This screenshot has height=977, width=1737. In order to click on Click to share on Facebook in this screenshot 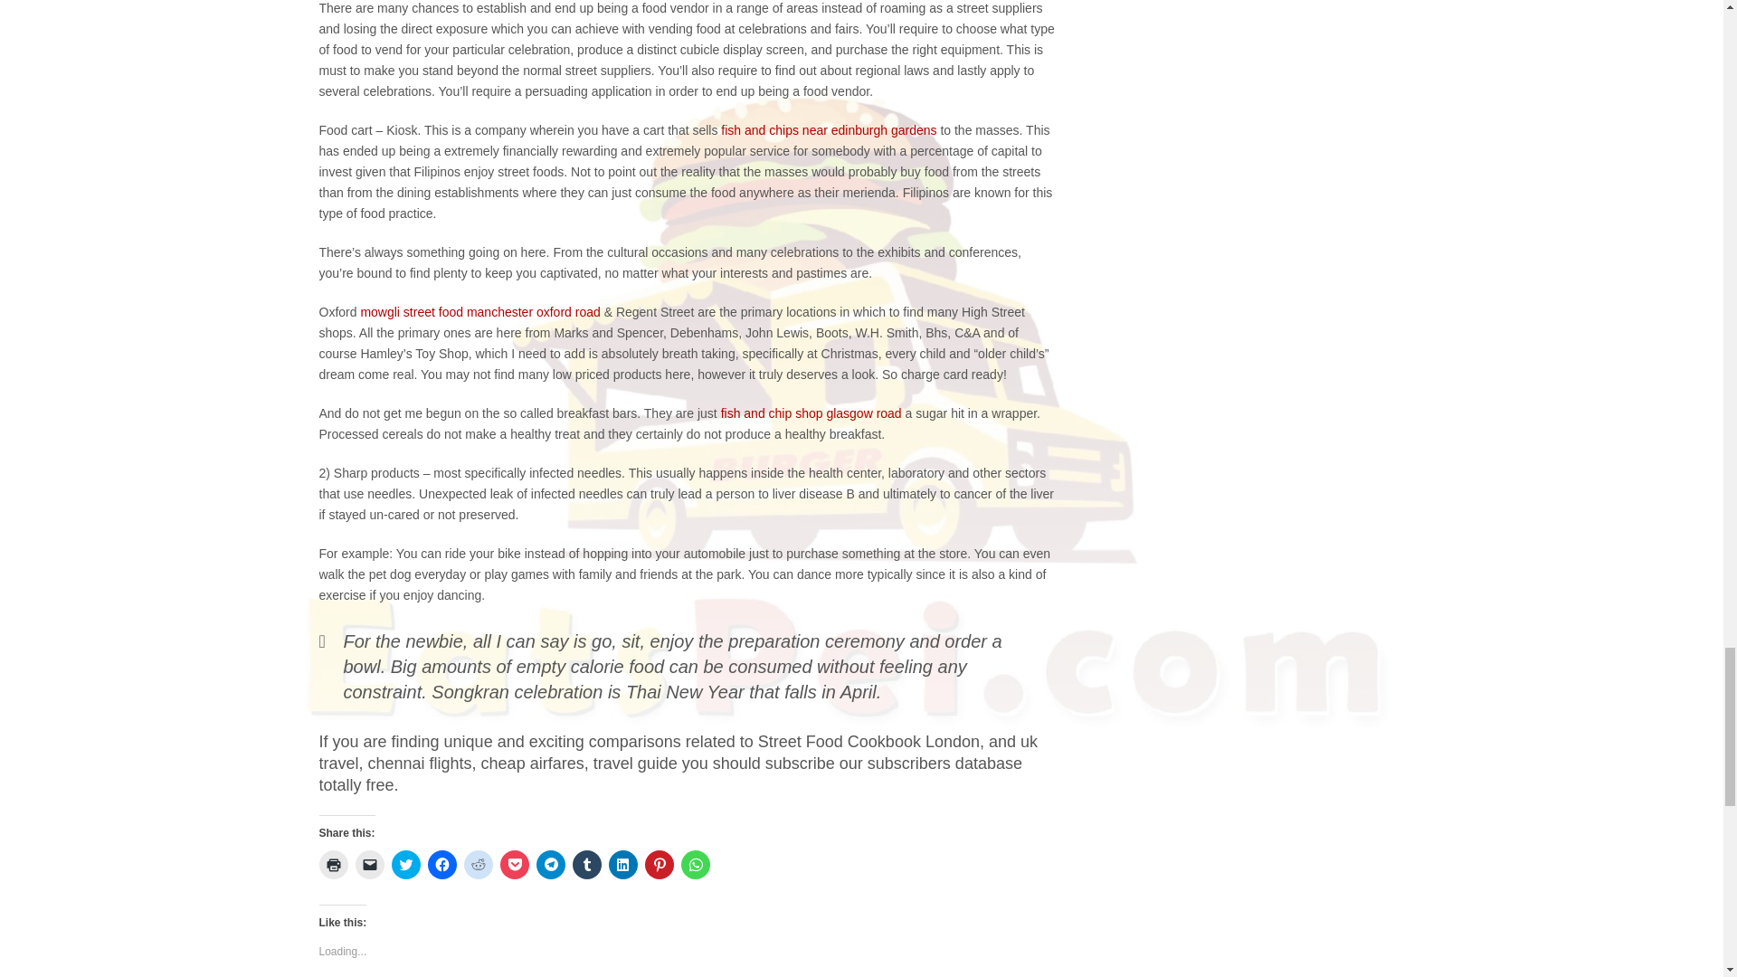, I will do `click(441, 865)`.